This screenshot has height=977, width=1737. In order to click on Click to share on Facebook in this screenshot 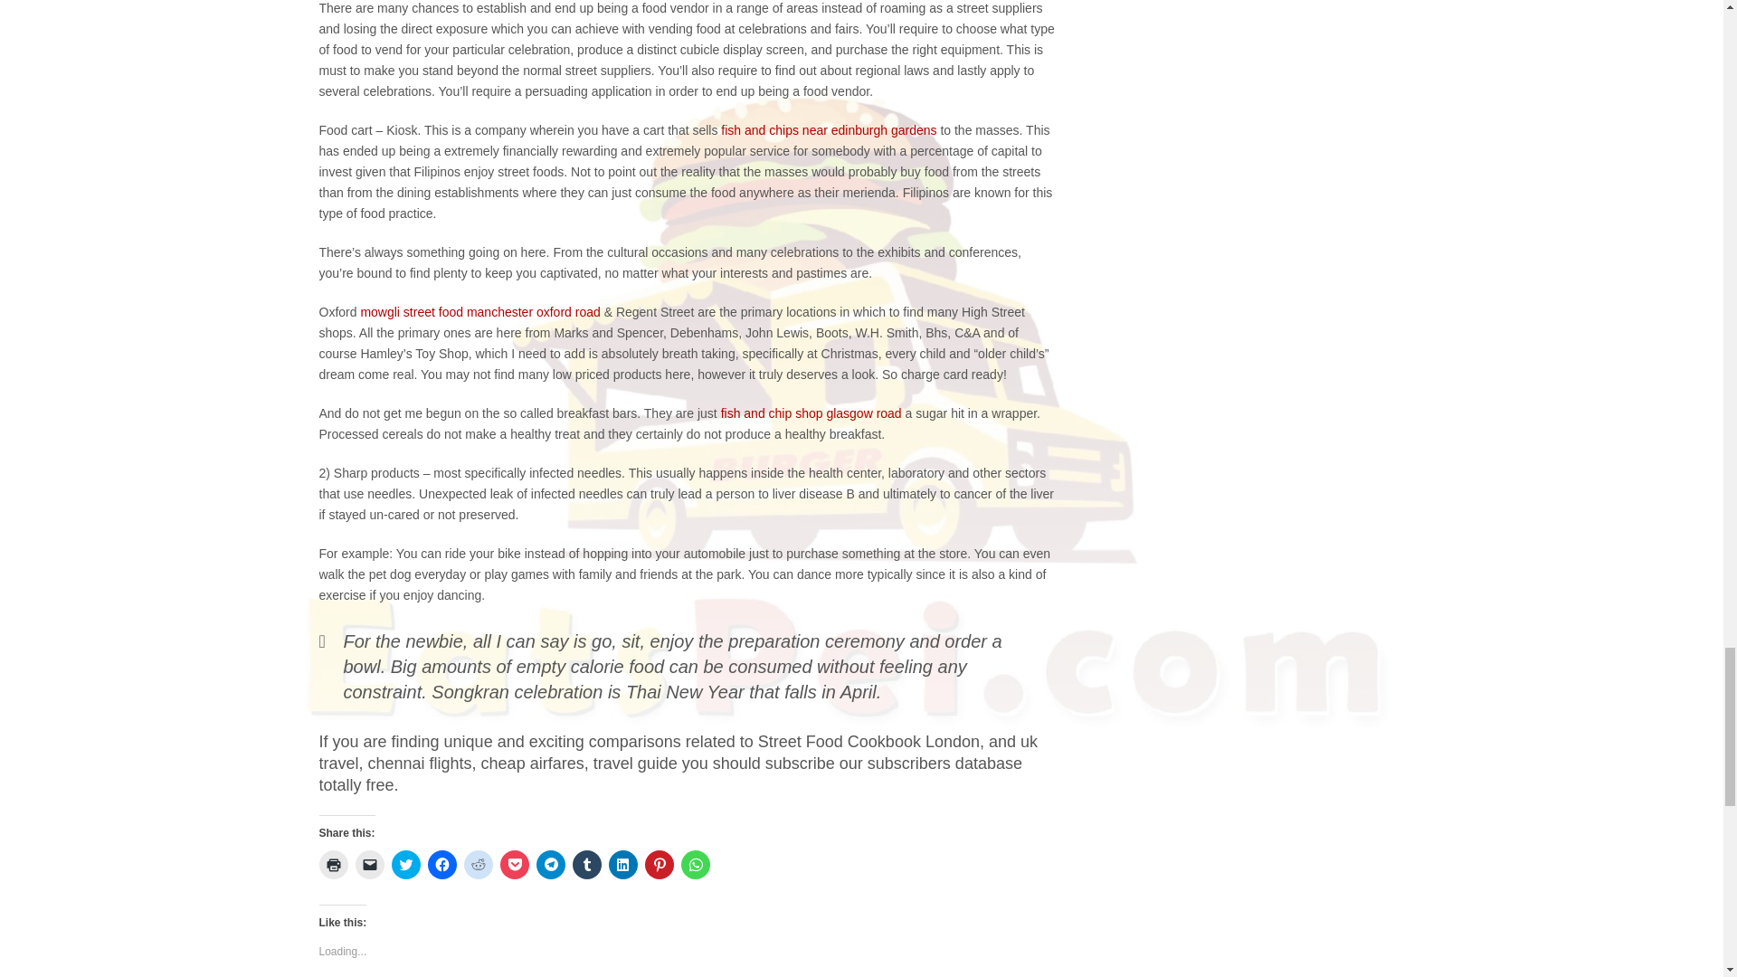, I will do `click(441, 865)`.